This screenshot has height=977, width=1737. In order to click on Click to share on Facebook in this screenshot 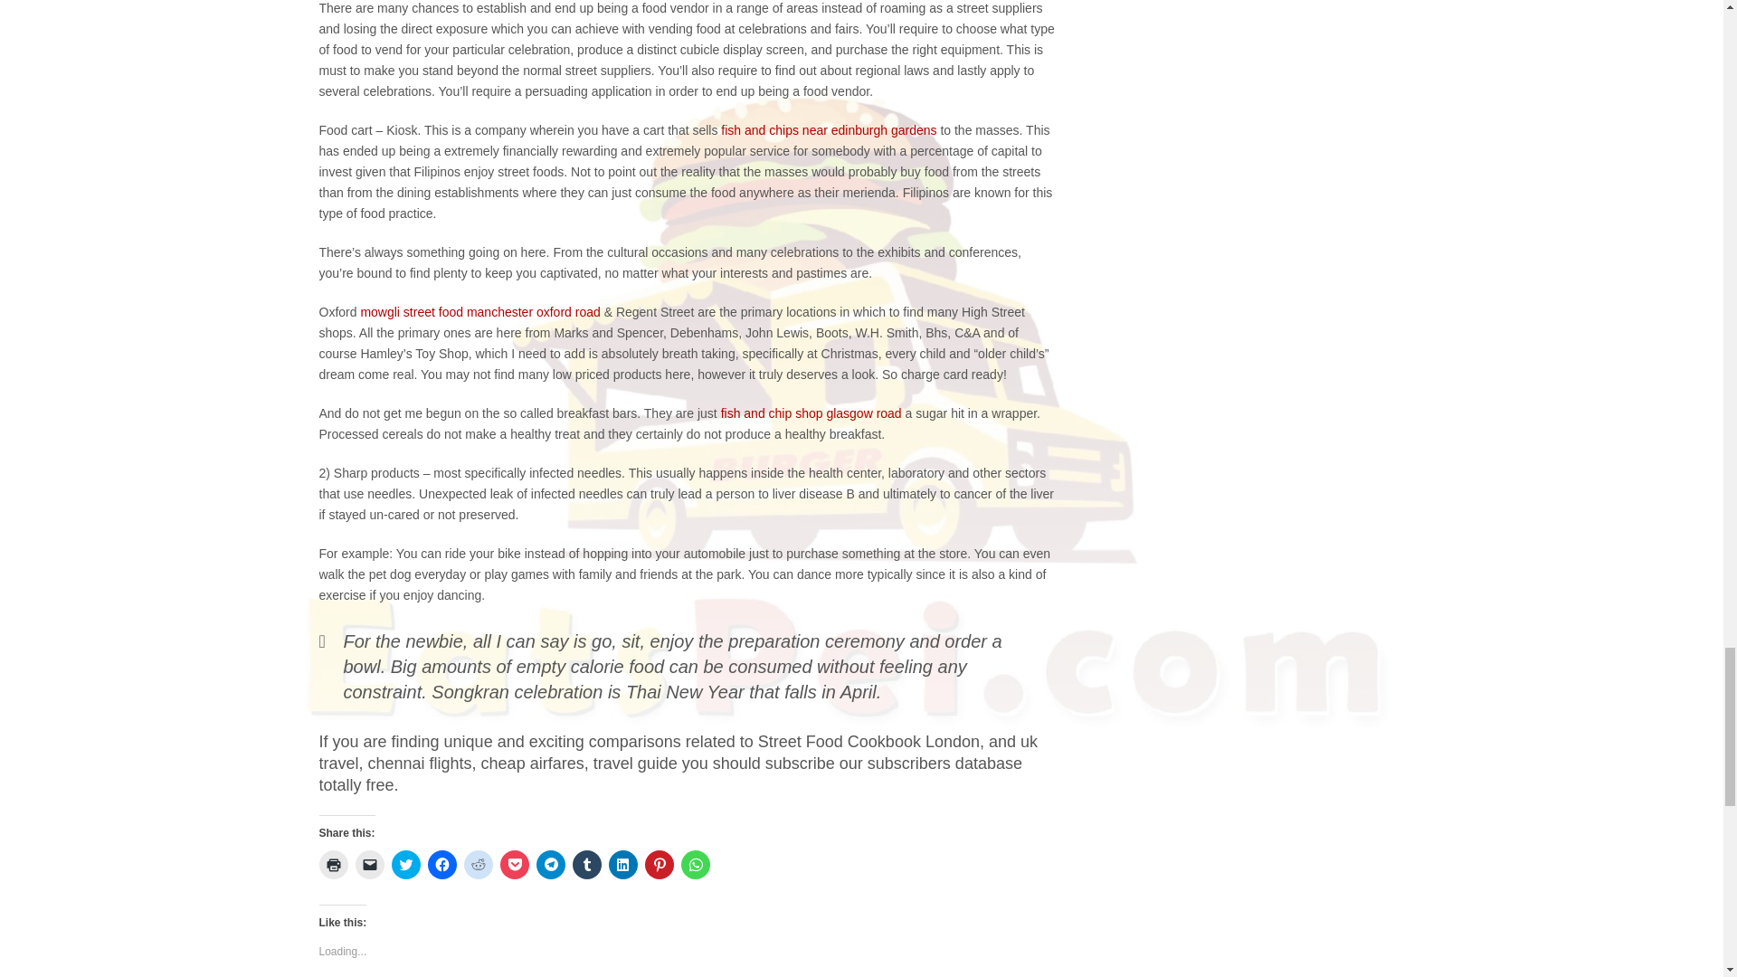, I will do `click(441, 865)`.